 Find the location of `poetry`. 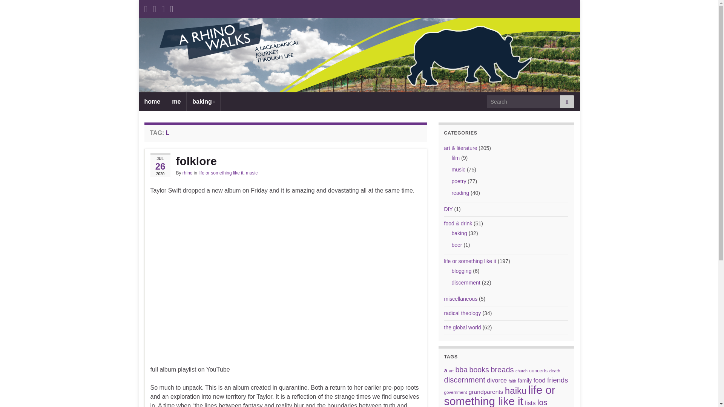

poetry is located at coordinates (459, 181).